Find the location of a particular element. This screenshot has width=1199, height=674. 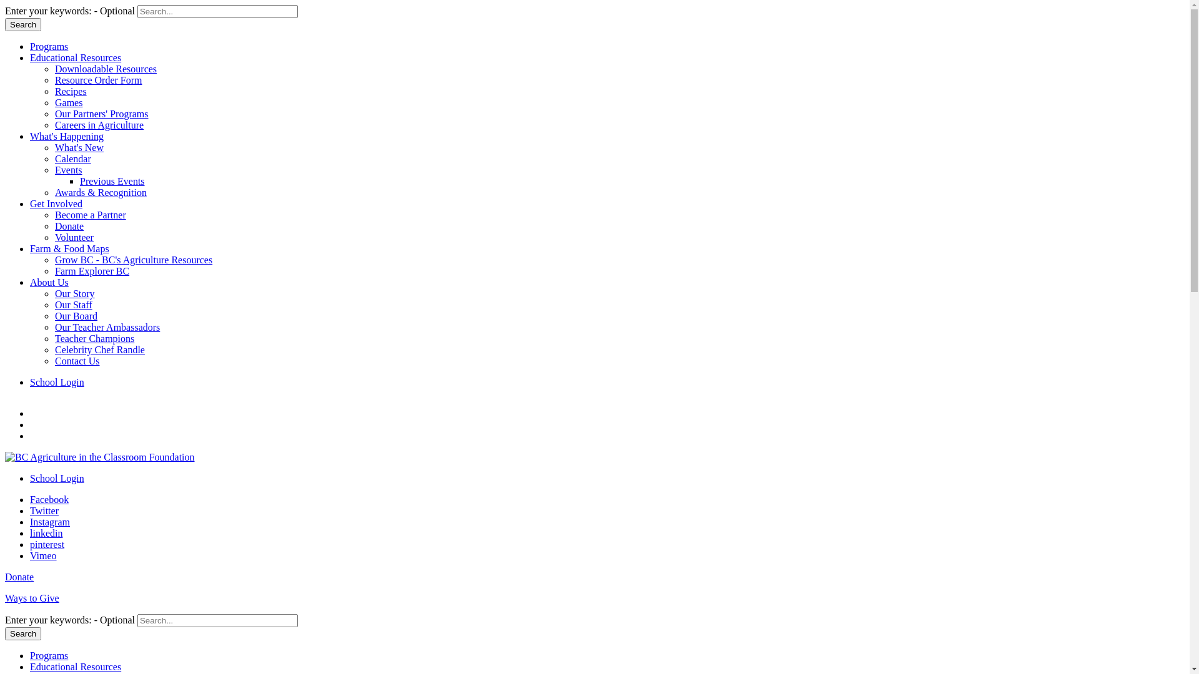

Grow BC - BC's Agriculture Resources is located at coordinates (134, 260).